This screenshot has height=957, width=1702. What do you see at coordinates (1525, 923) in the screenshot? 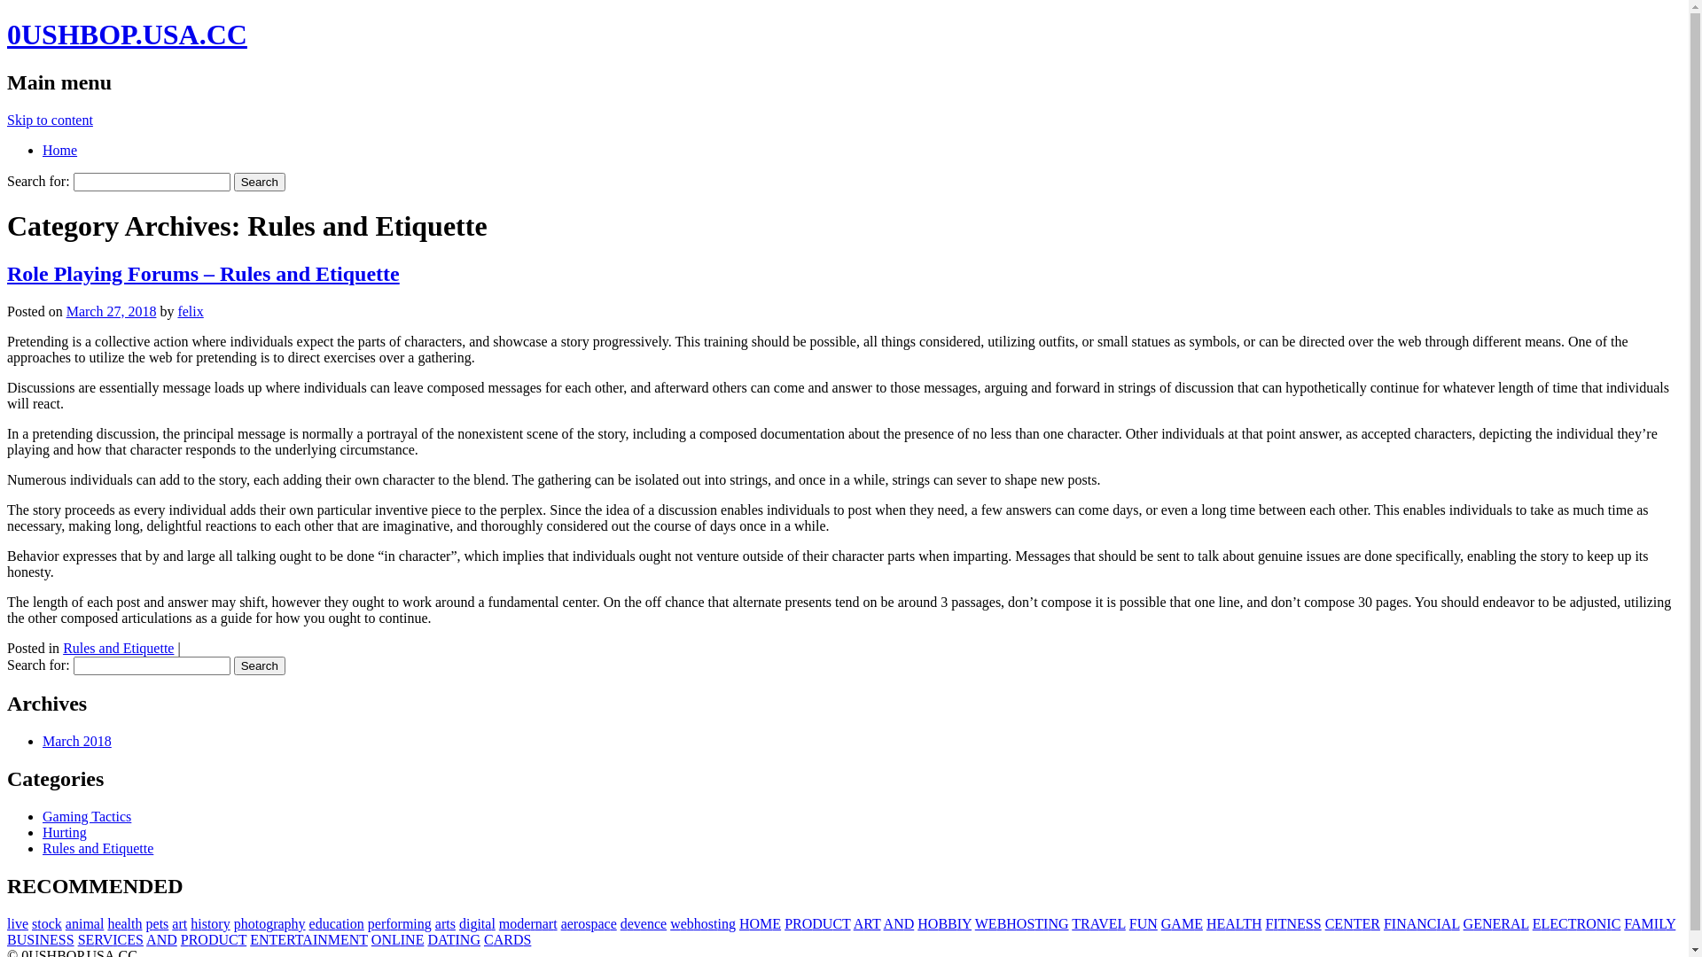
I see `L` at bounding box center [1525, 923].